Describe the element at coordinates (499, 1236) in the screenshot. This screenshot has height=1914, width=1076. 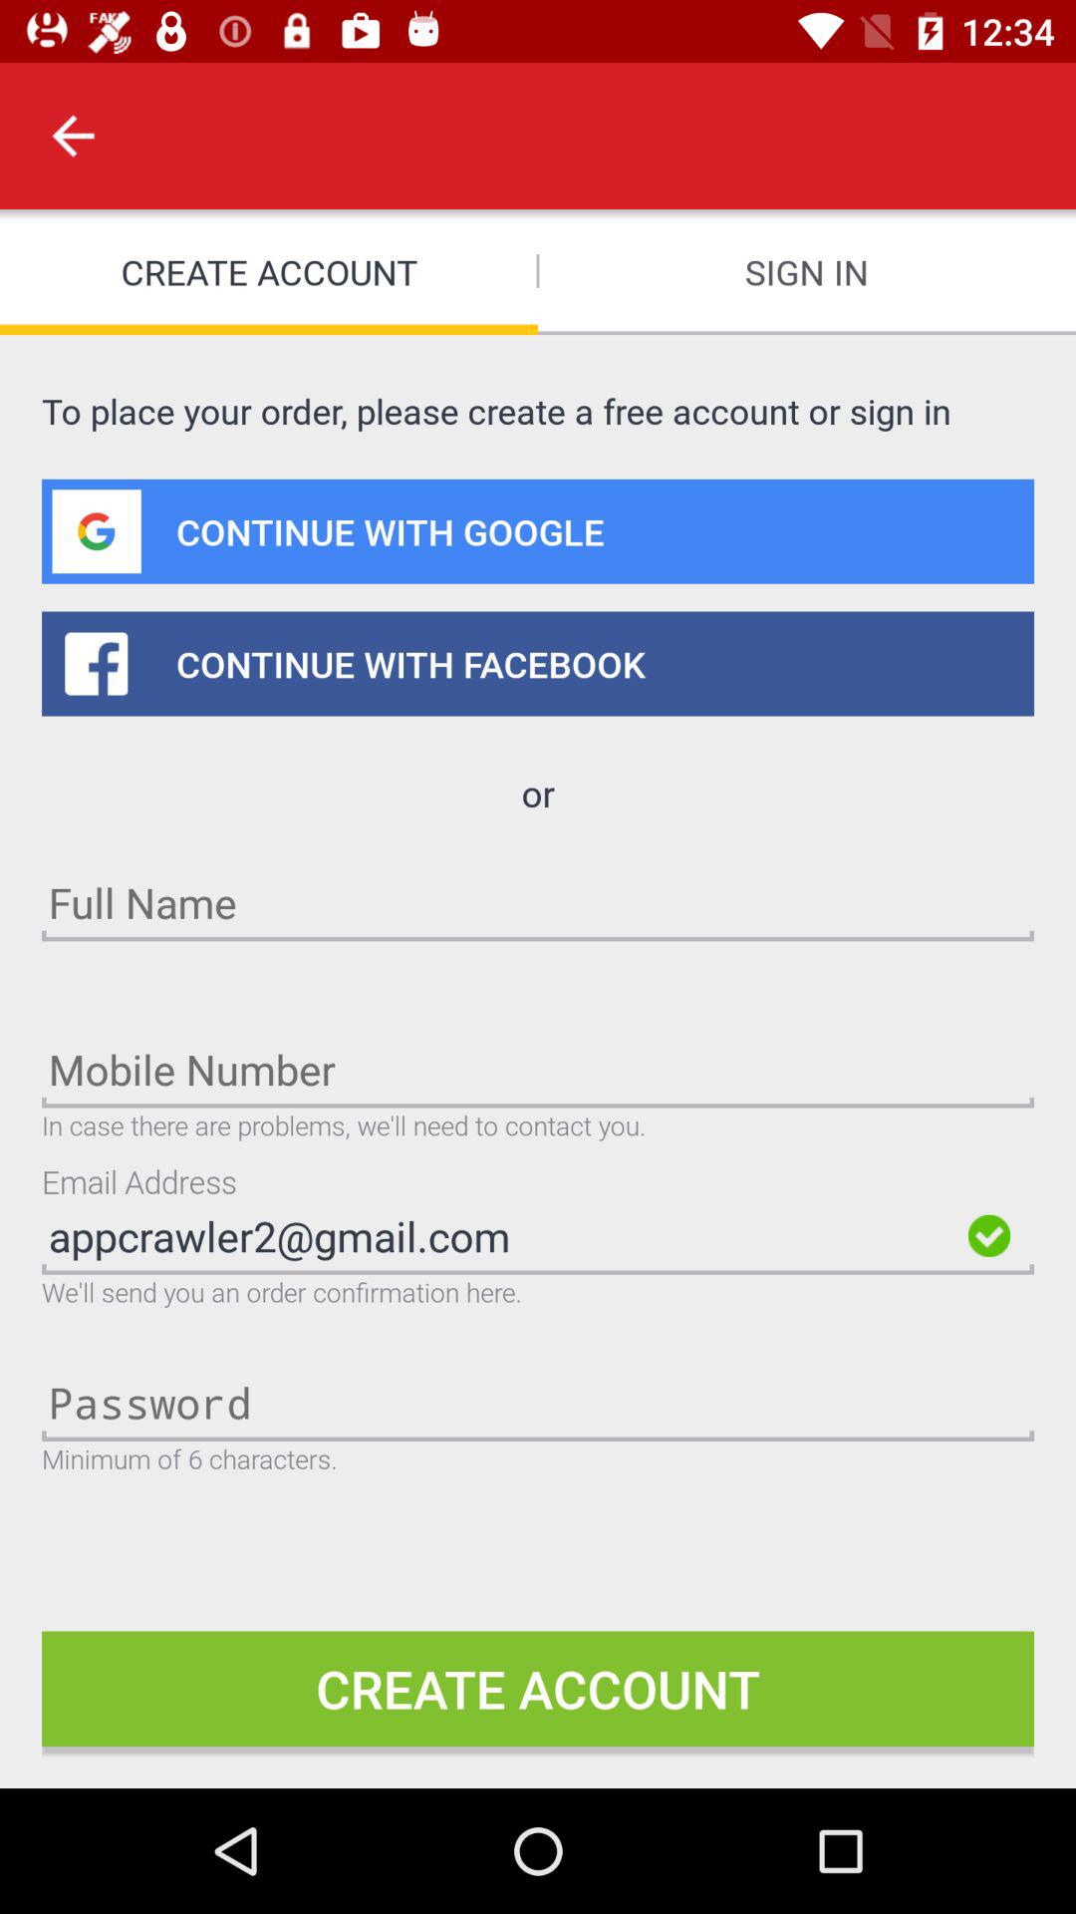
I see `swipe until appcrawler2@gmail.com` at that location.